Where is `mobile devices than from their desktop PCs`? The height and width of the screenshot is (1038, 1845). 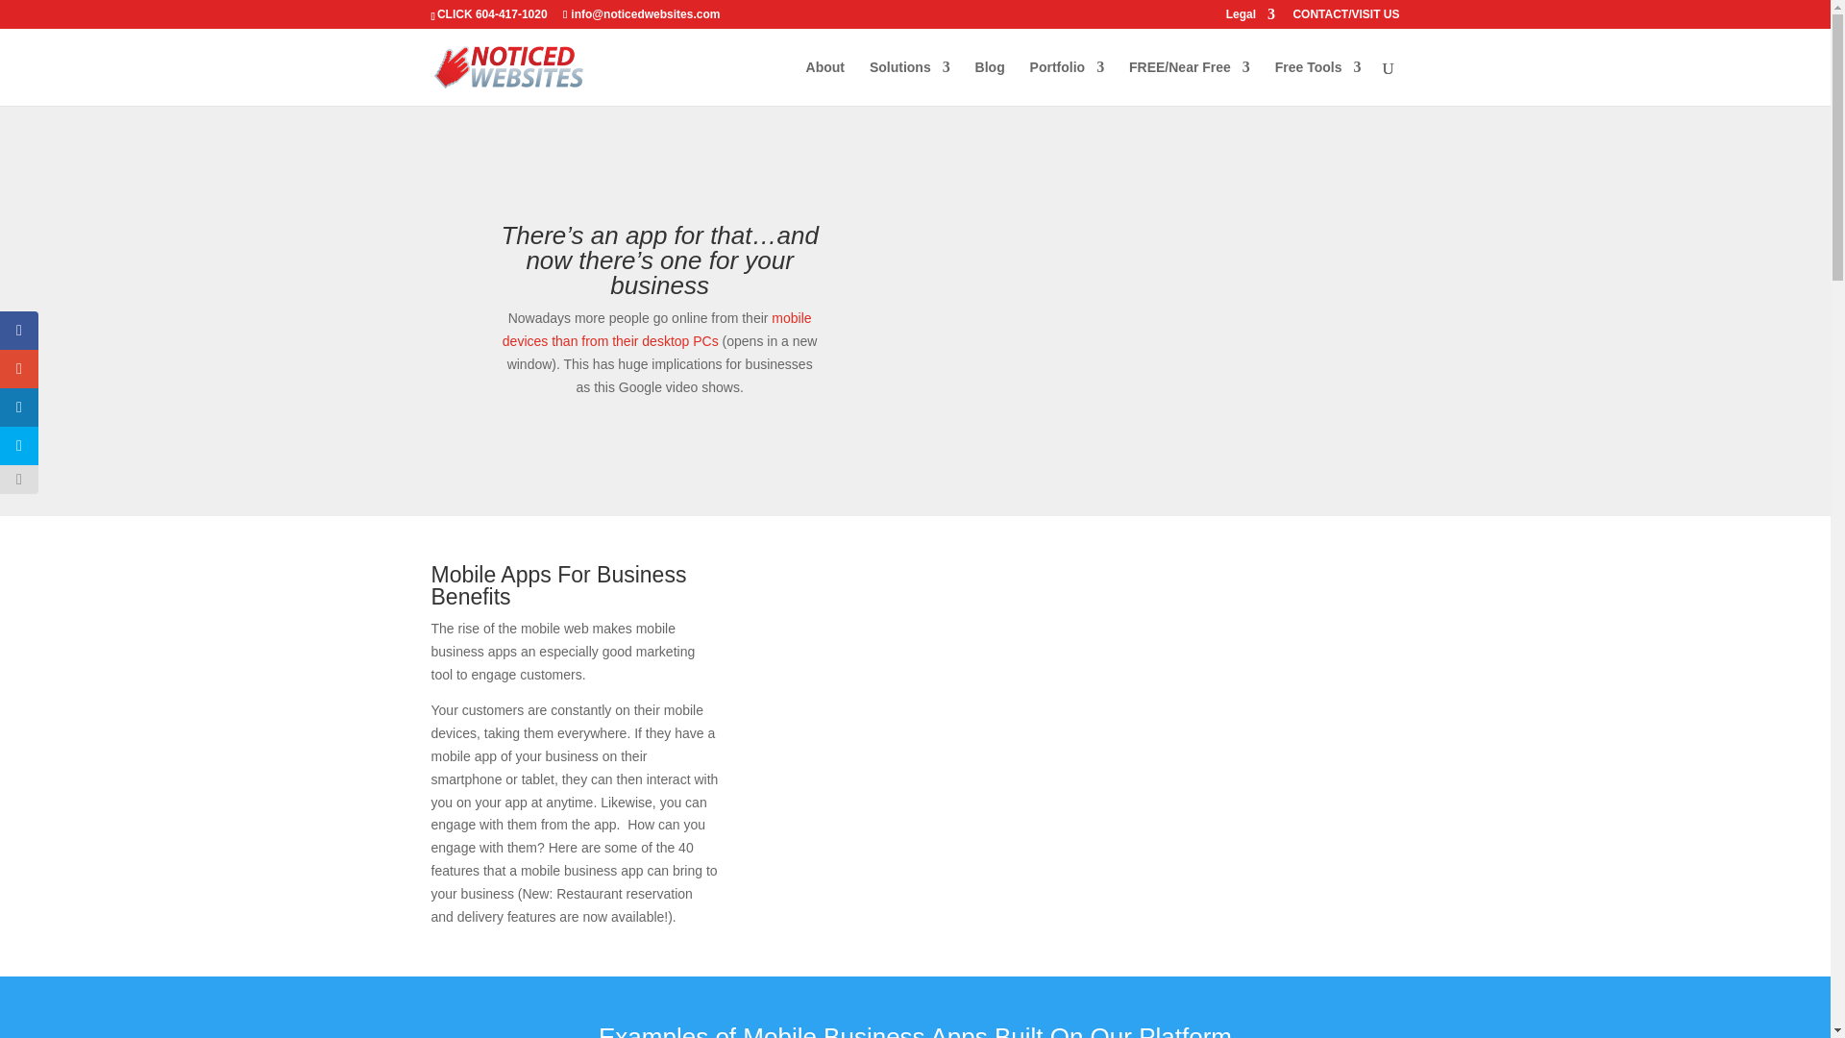 mobile devices than from their desktop PCs is located at coordinates (656, 329).